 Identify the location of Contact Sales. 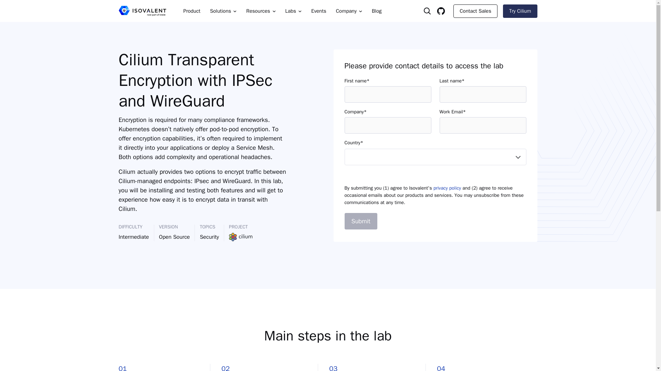
(475, 10).